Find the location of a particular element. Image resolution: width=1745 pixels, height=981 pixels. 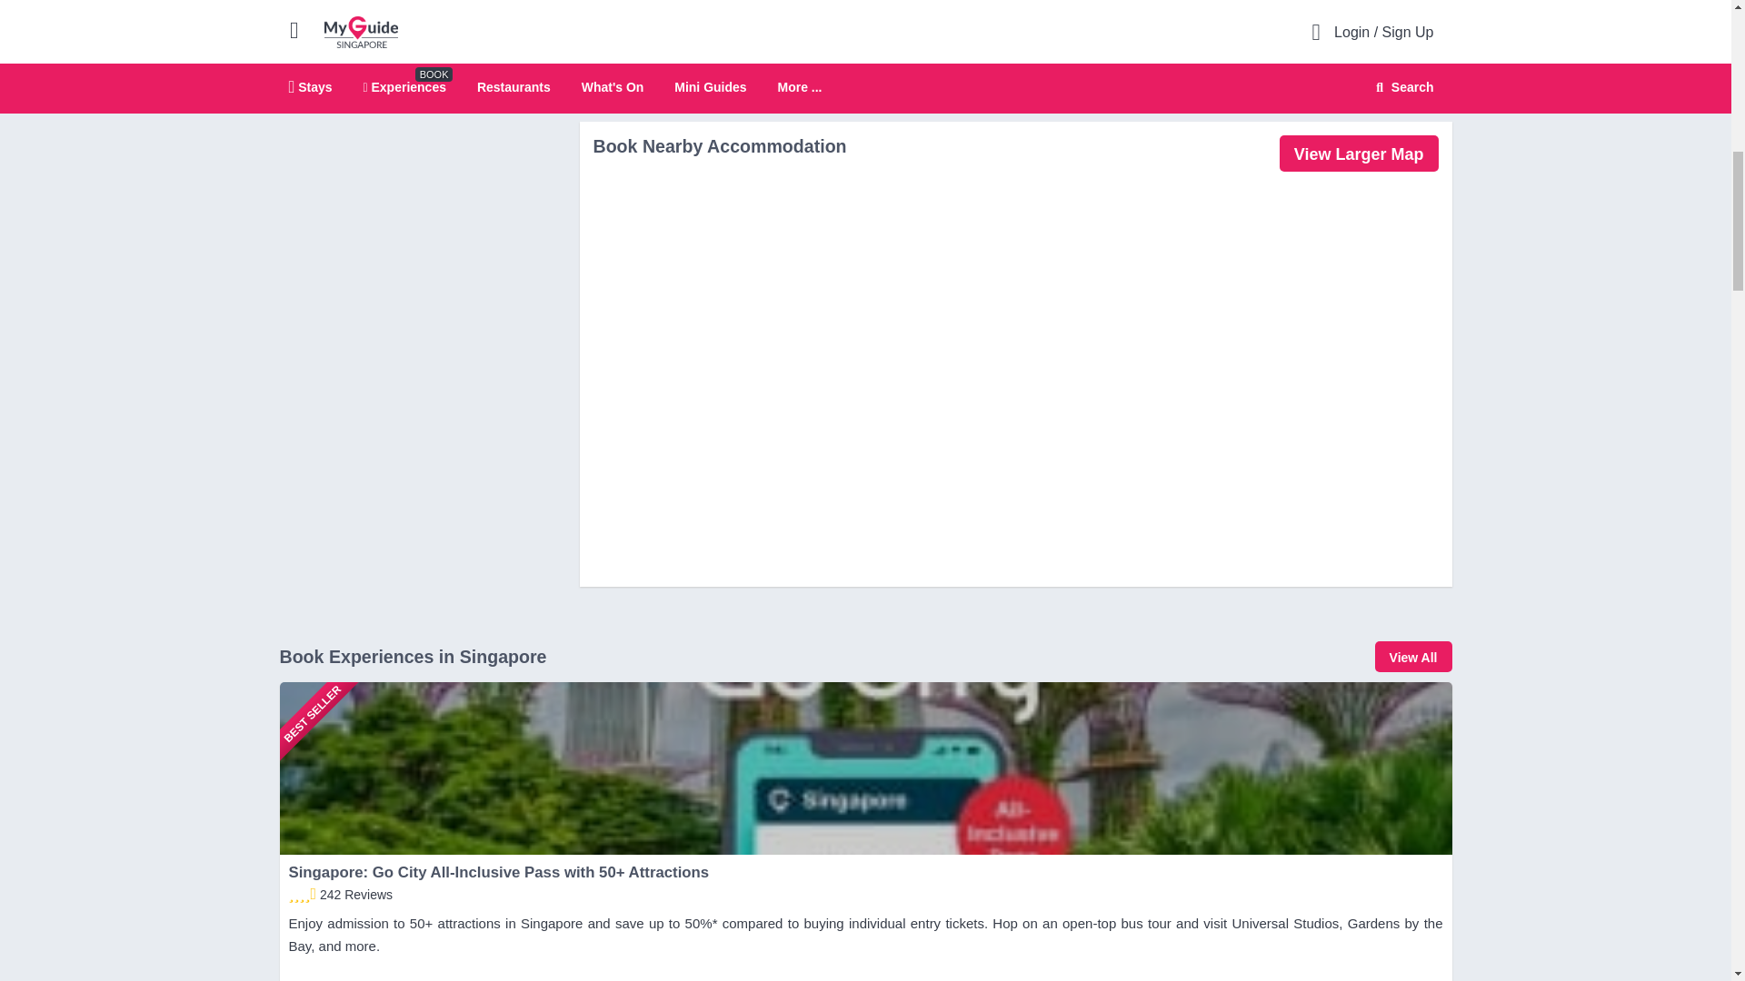

Larger Map for Company: St. Andrew's Cathedral Singapore is located at coordinates (1358, 154).